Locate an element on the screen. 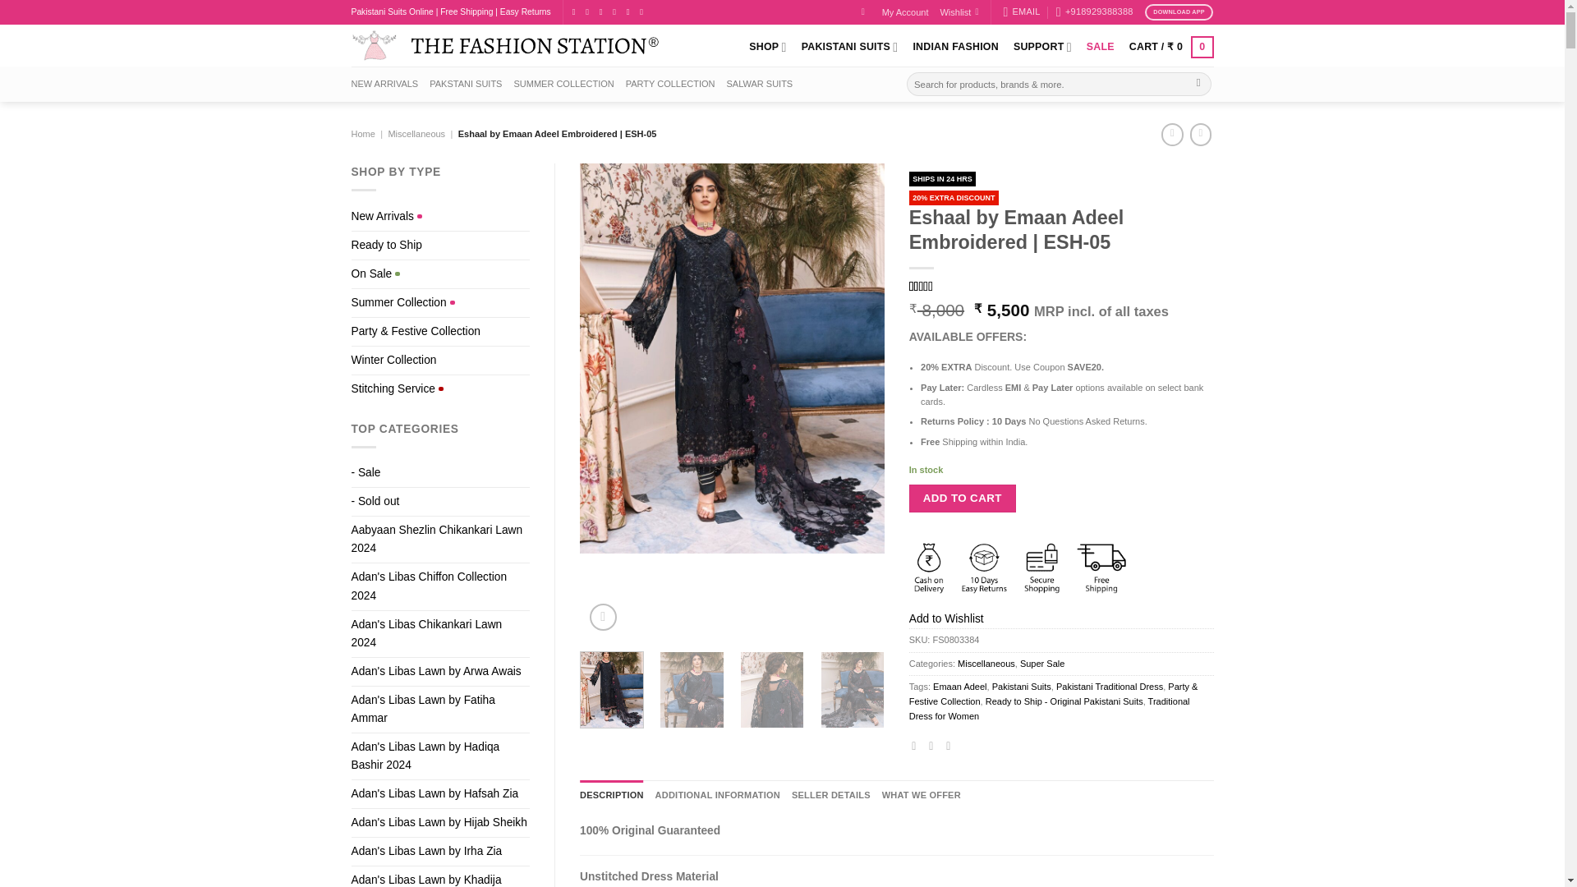 The width and height of the screenshot is (1577, 887). Call us is located at coordinates (631, 11).